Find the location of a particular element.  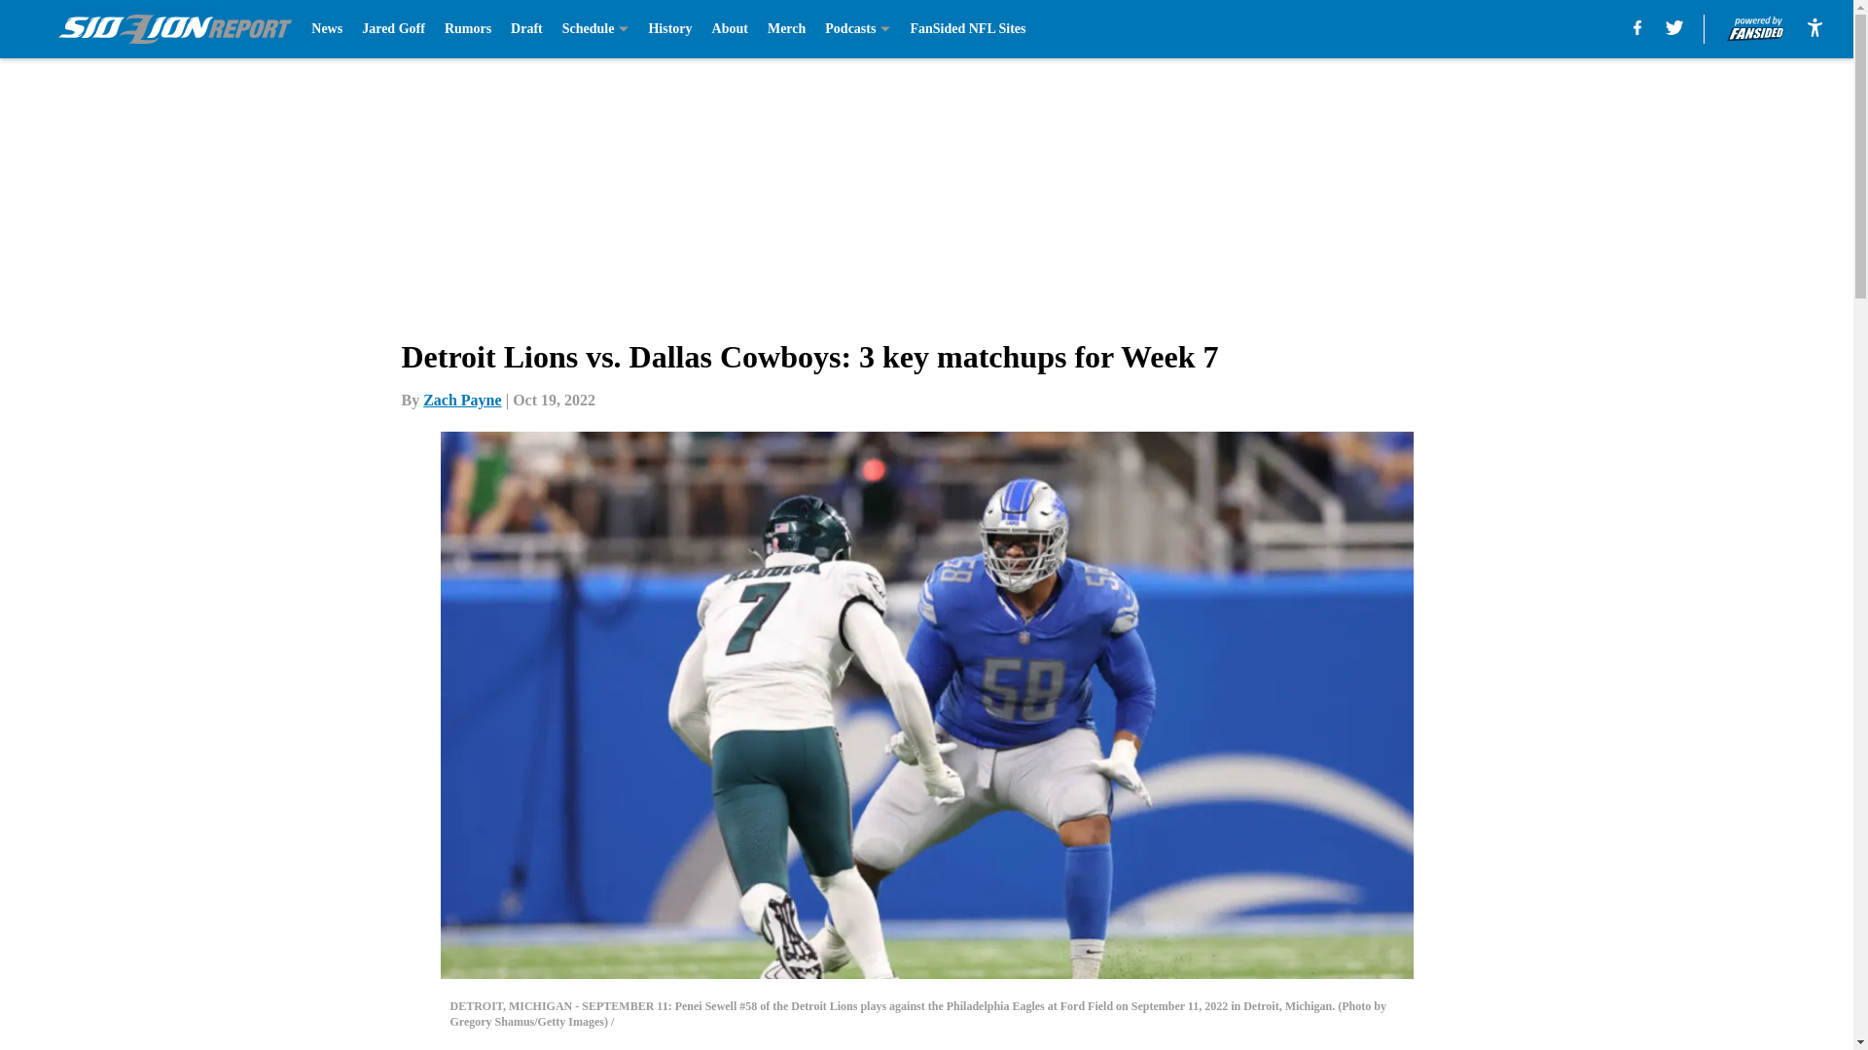

Rumors is located at coordinates (467, 29).